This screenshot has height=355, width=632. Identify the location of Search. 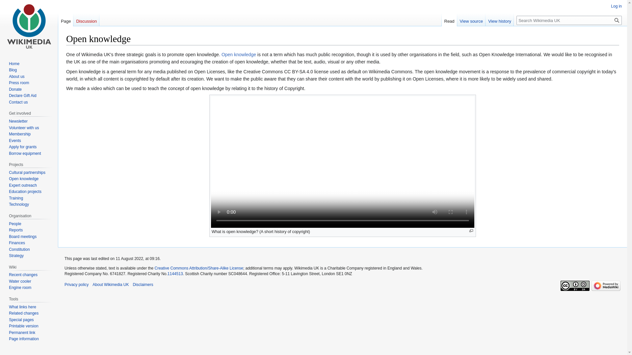
(617, 20).